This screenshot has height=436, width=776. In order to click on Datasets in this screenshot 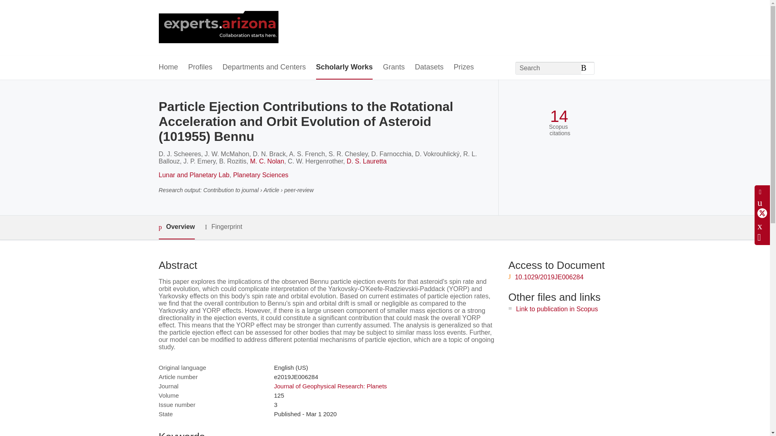, I will do `click(428, 67)`.